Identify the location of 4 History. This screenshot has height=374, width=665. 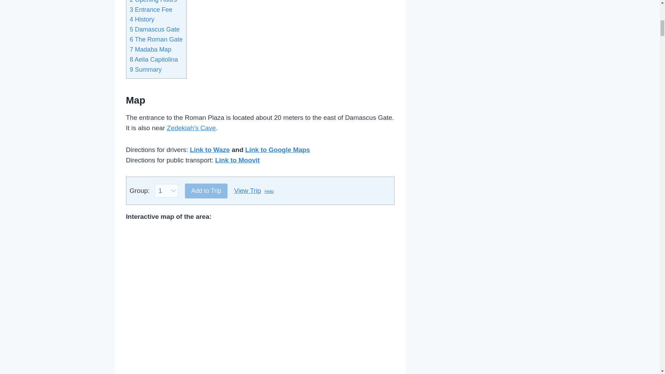
(142, 19).